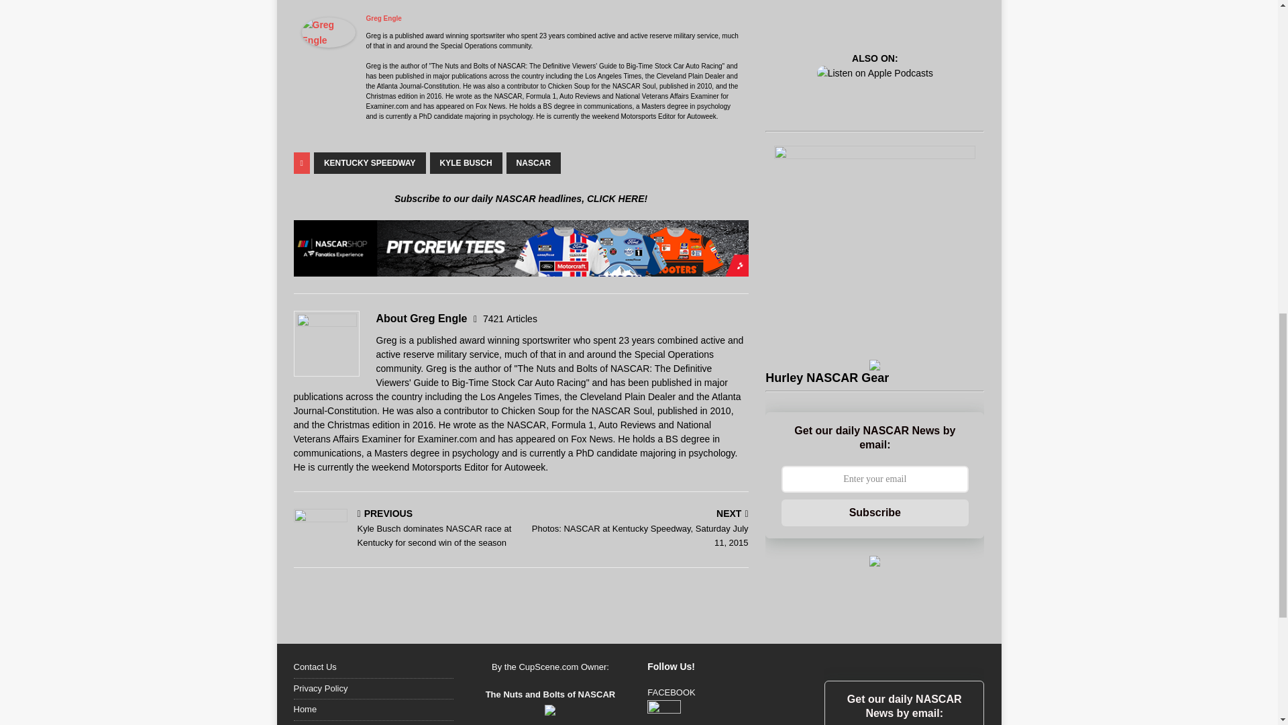 The image size is (1288, 725). Describe the element at coordinates (370, 162) in the screenshot. I see `KENTUCKY SPEEDWAY` at that location.